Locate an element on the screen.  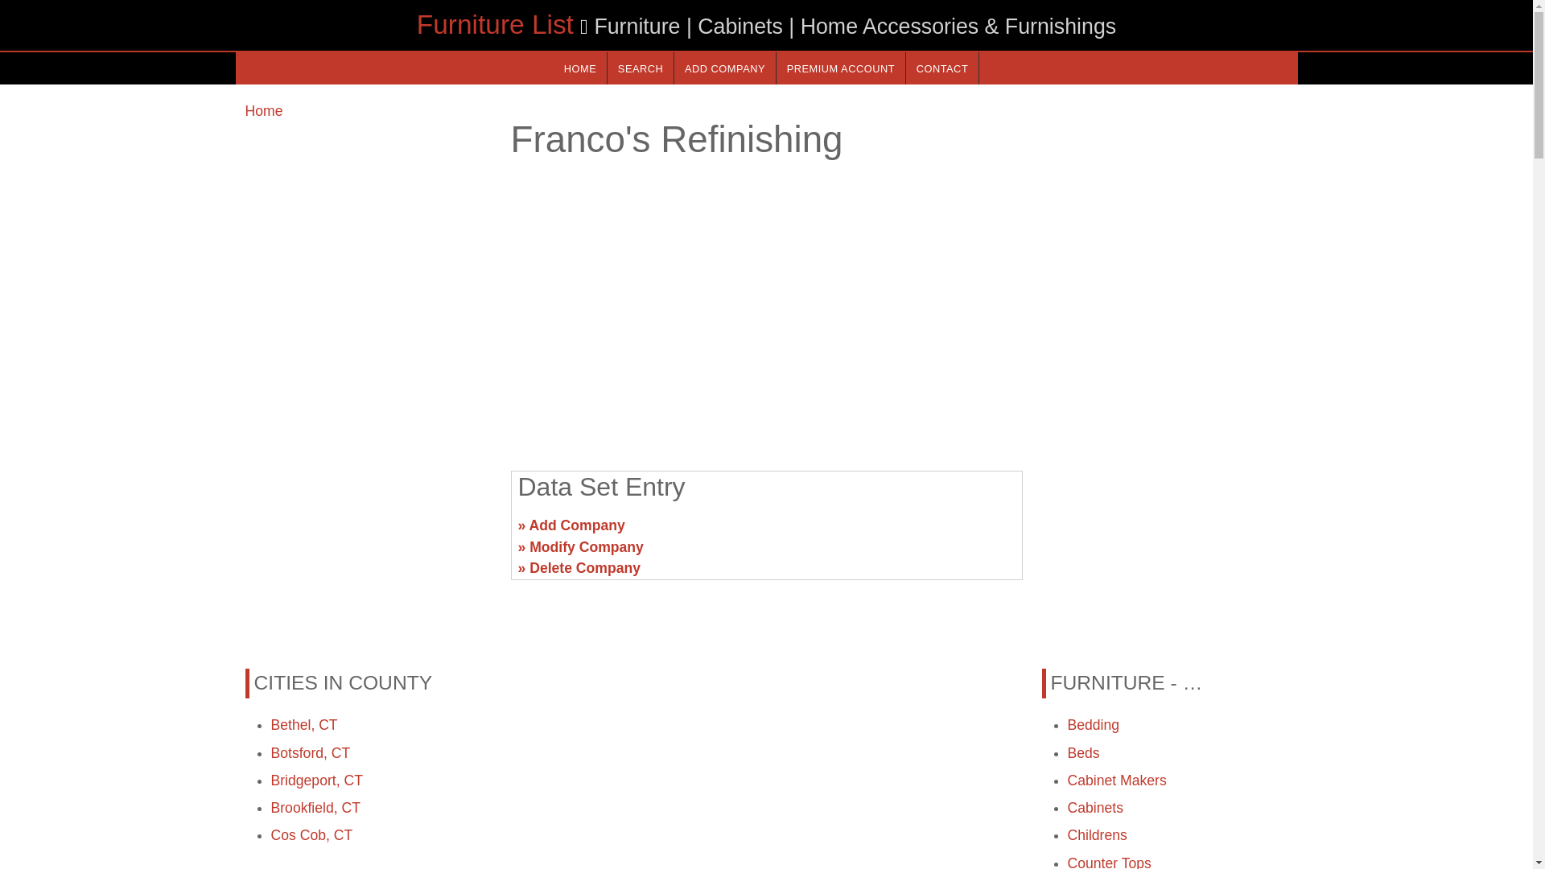
Furniture List is located at coordinates (495, 24).